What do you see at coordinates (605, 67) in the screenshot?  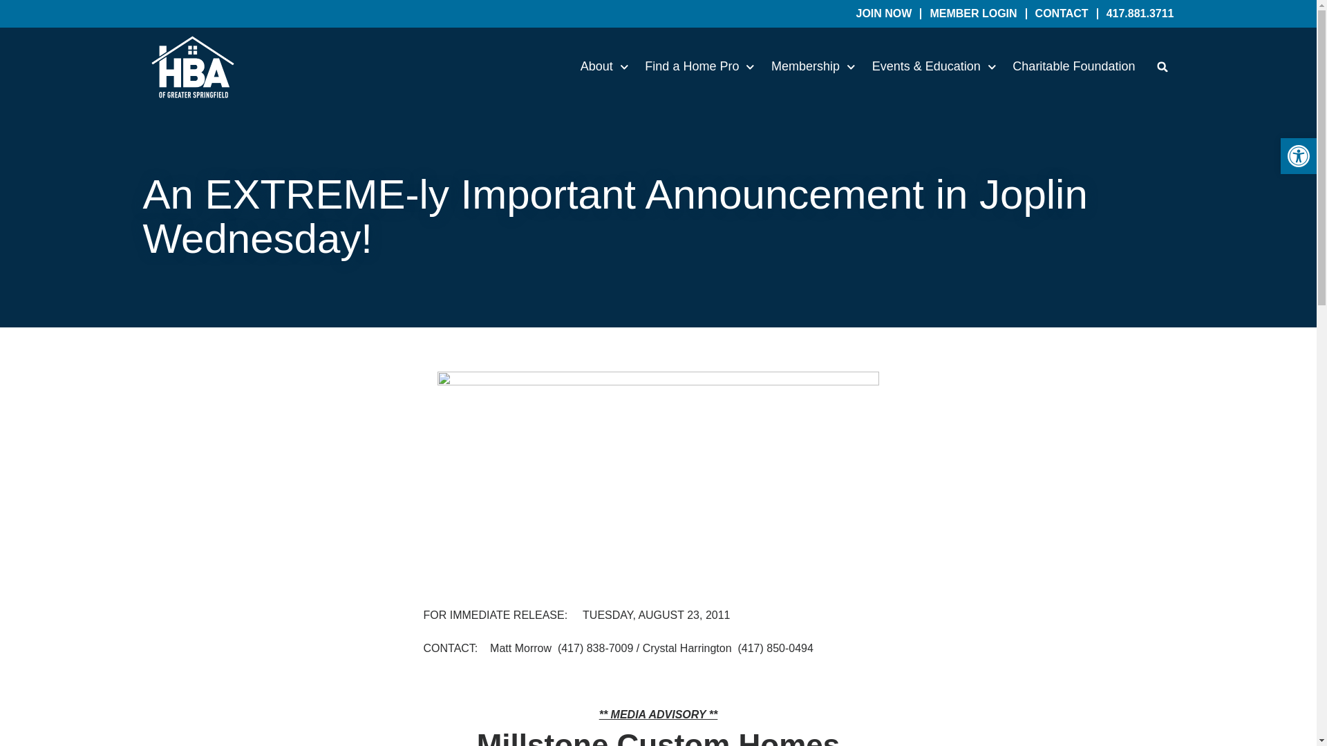 I see `About` at bounding box center [605, 67].